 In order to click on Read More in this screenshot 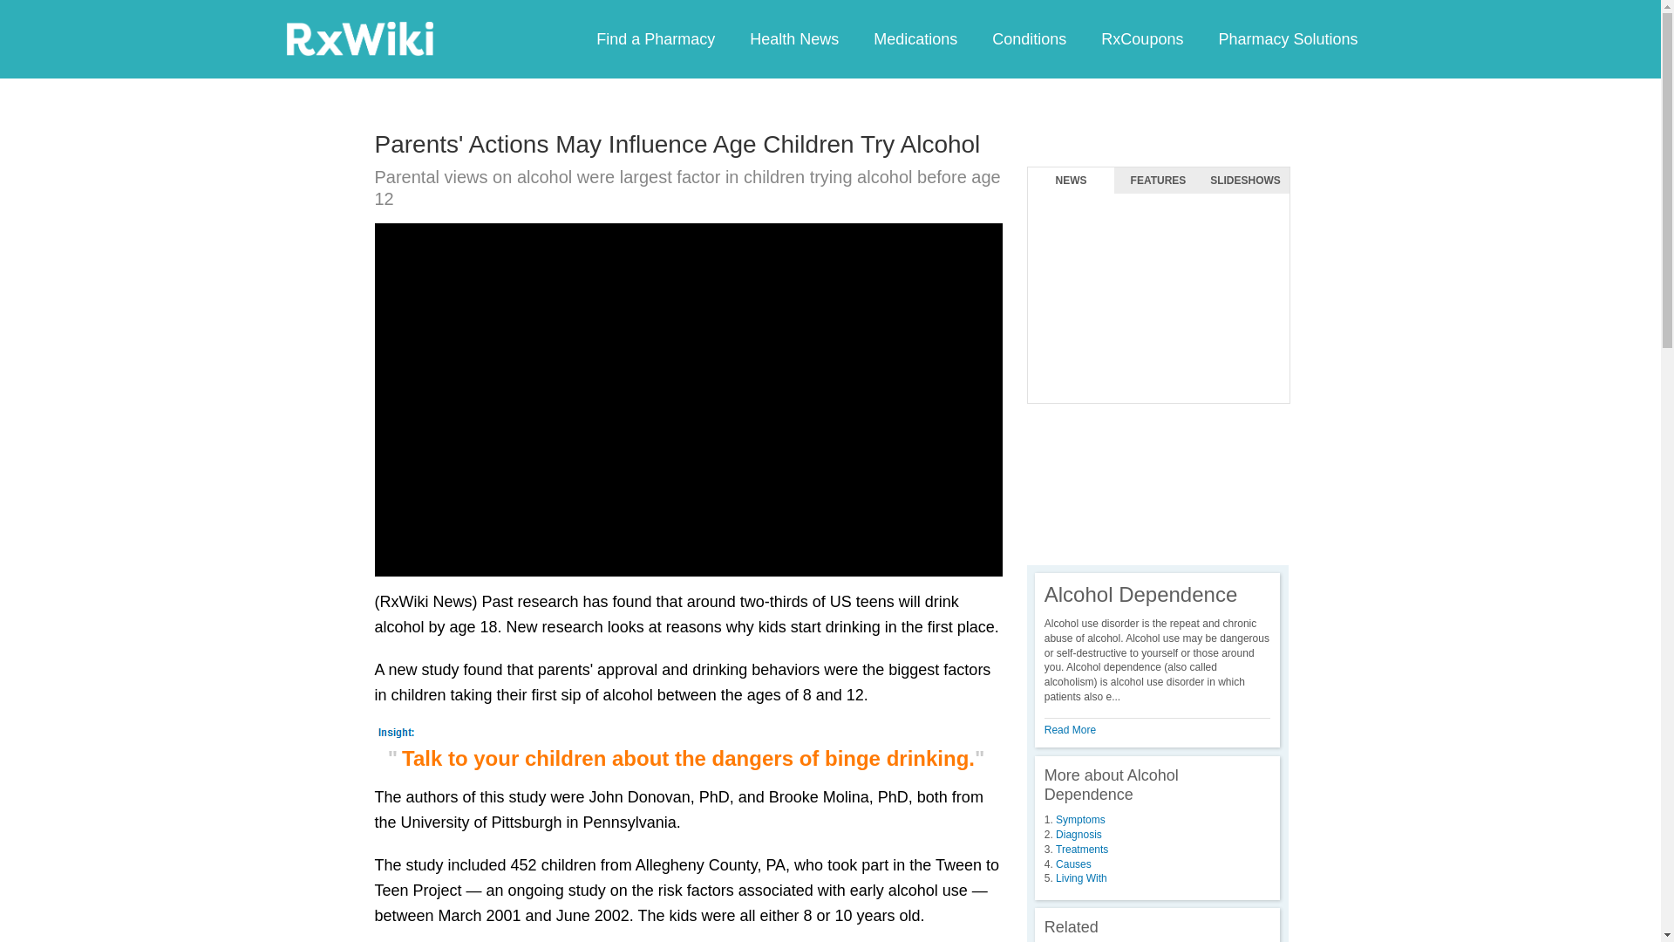, I will do `click(1071, 729)`.